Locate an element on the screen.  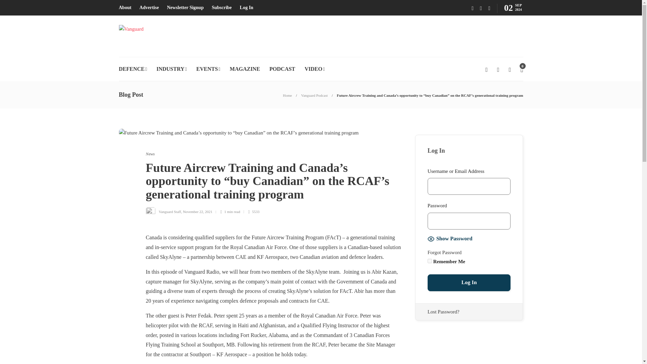
Log In is located at coordinates (469, 283).